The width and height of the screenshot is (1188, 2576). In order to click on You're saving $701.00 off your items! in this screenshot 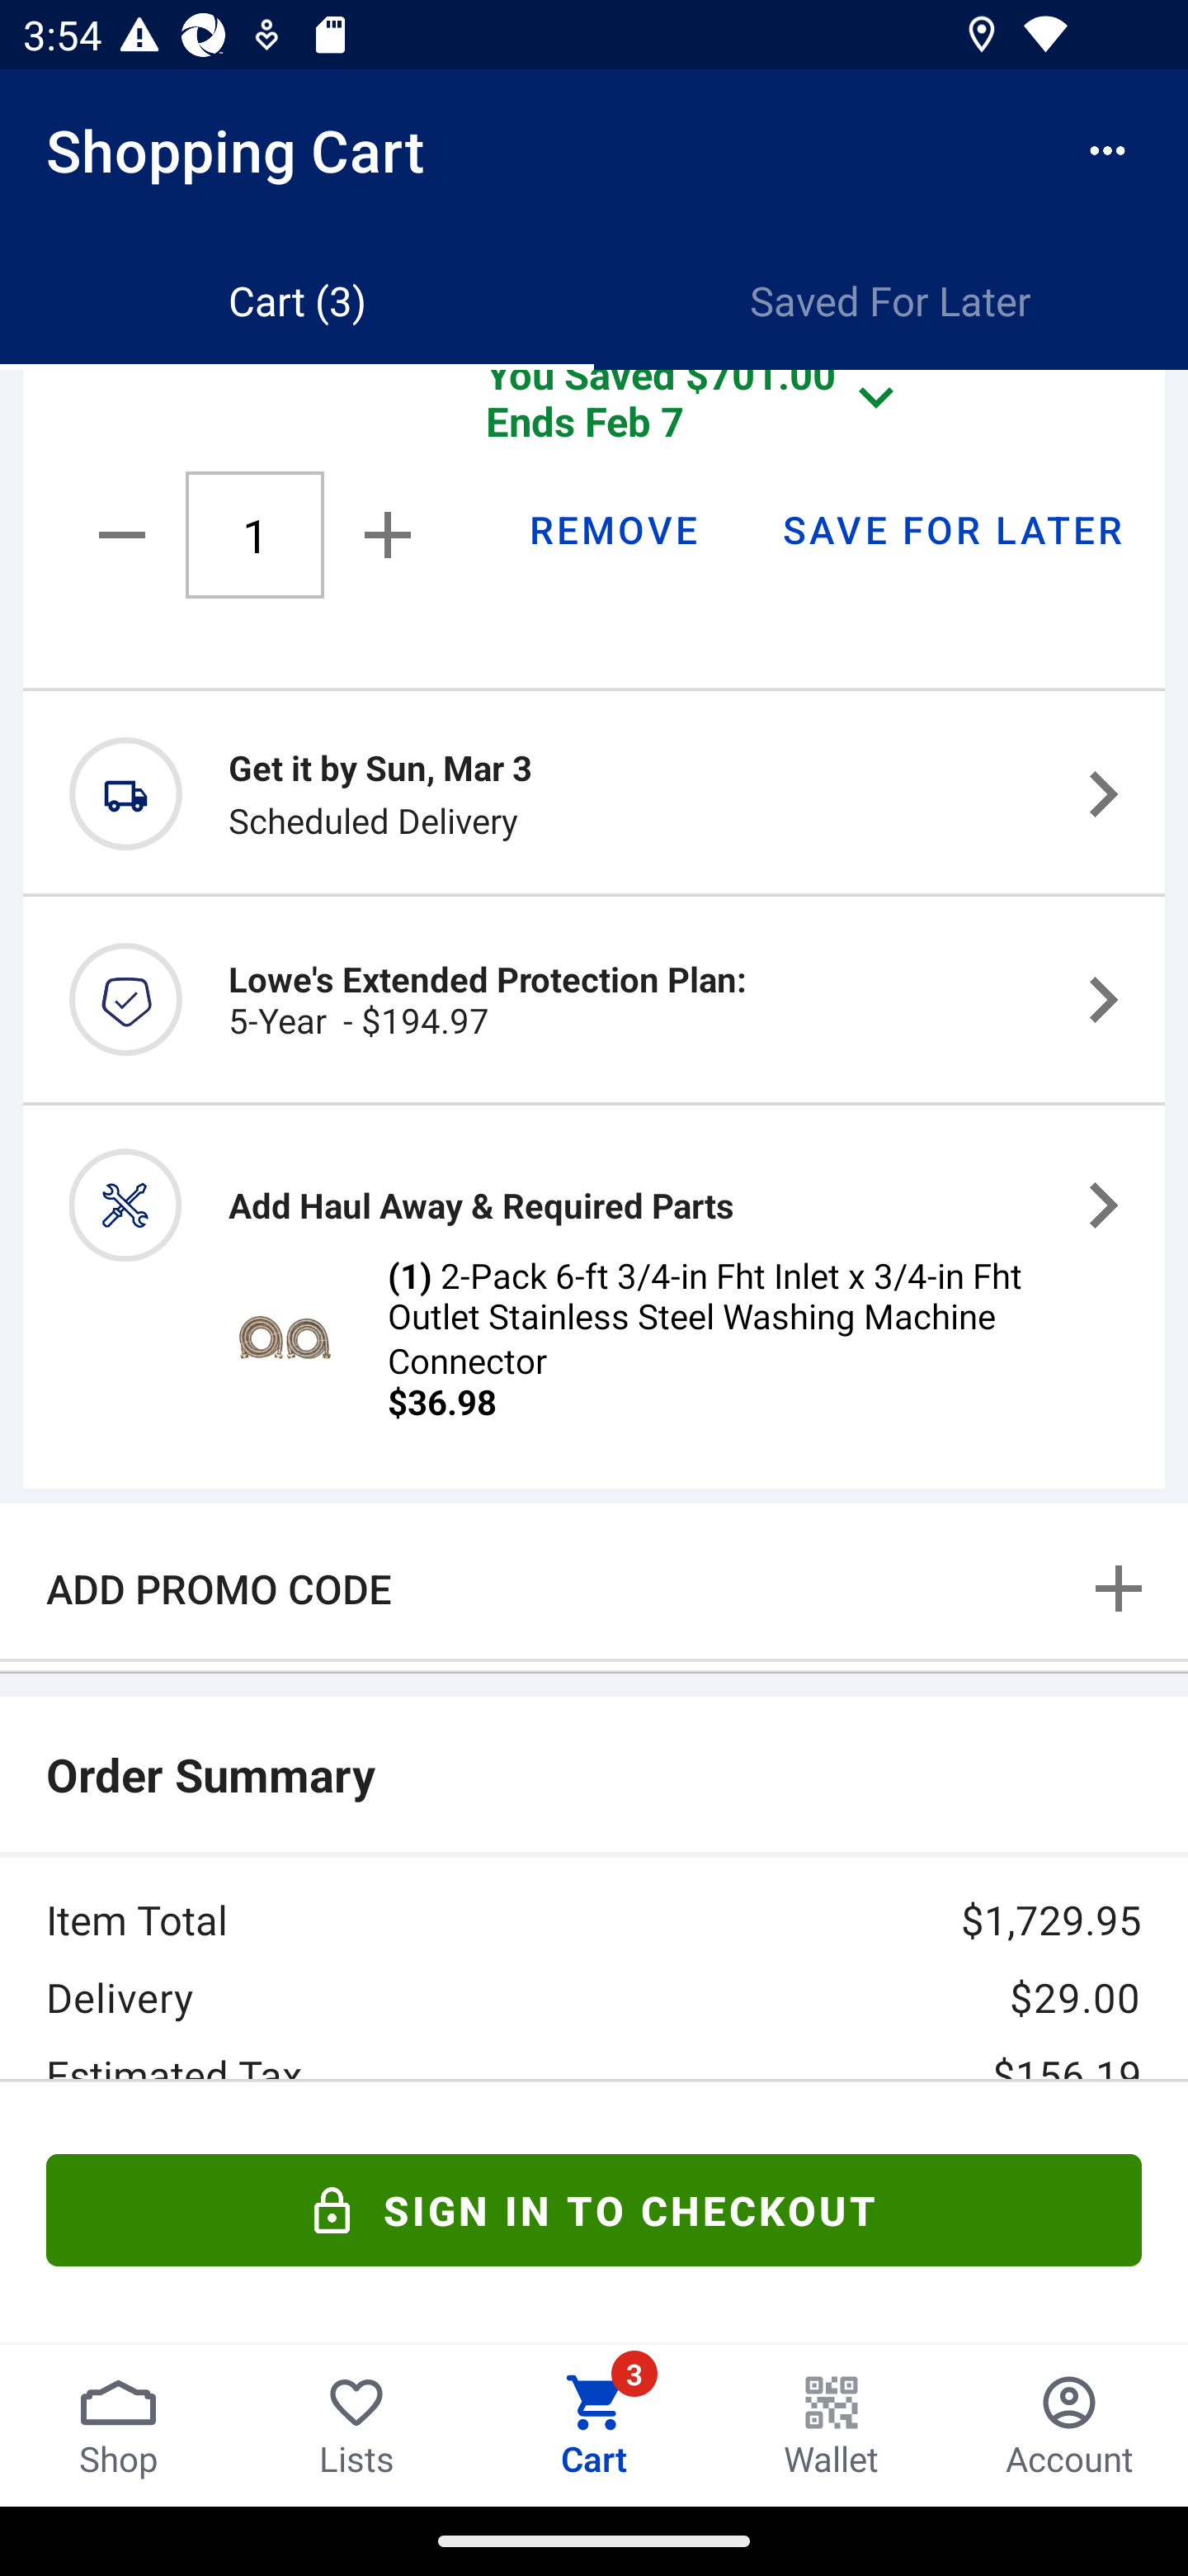, I will do `click(594, 2204)`.